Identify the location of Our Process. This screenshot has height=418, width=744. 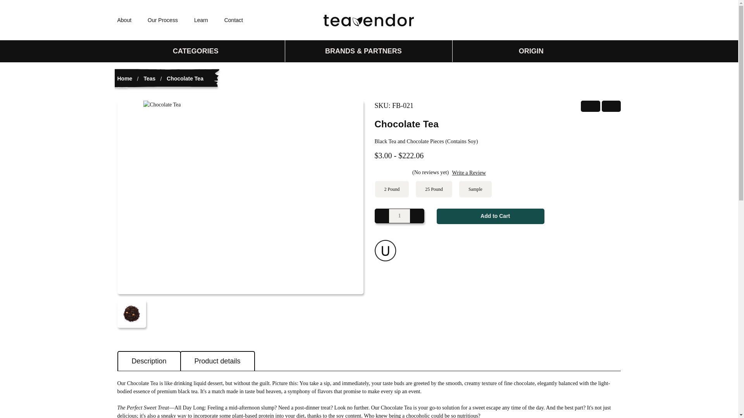
(162, 20).